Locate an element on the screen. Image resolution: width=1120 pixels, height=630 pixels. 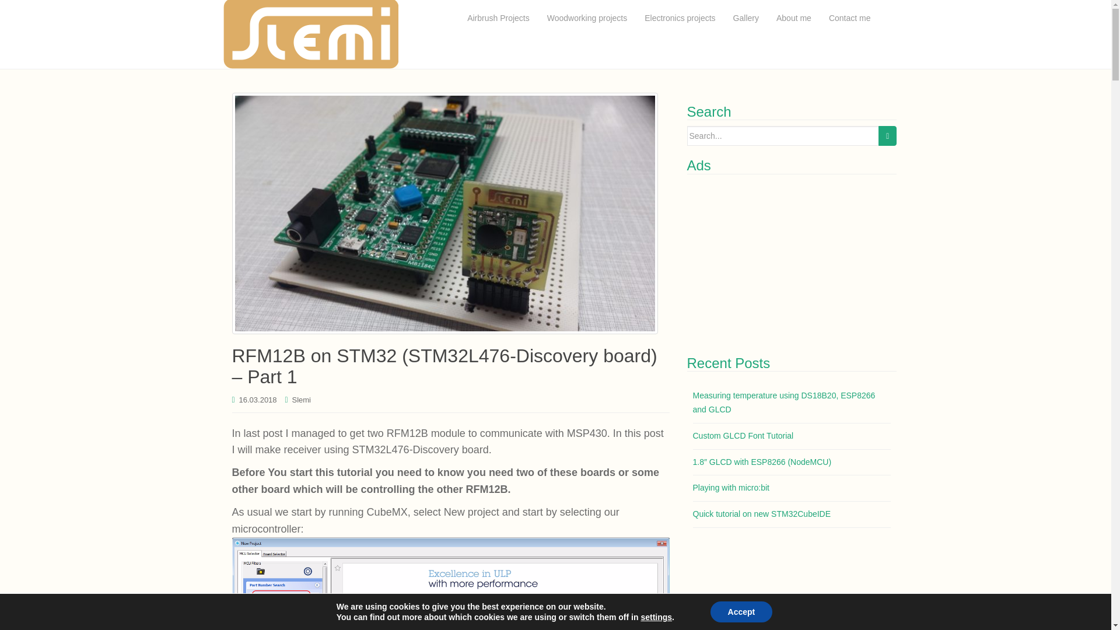
Airbrush Projects is located at coordinates (498, 19).